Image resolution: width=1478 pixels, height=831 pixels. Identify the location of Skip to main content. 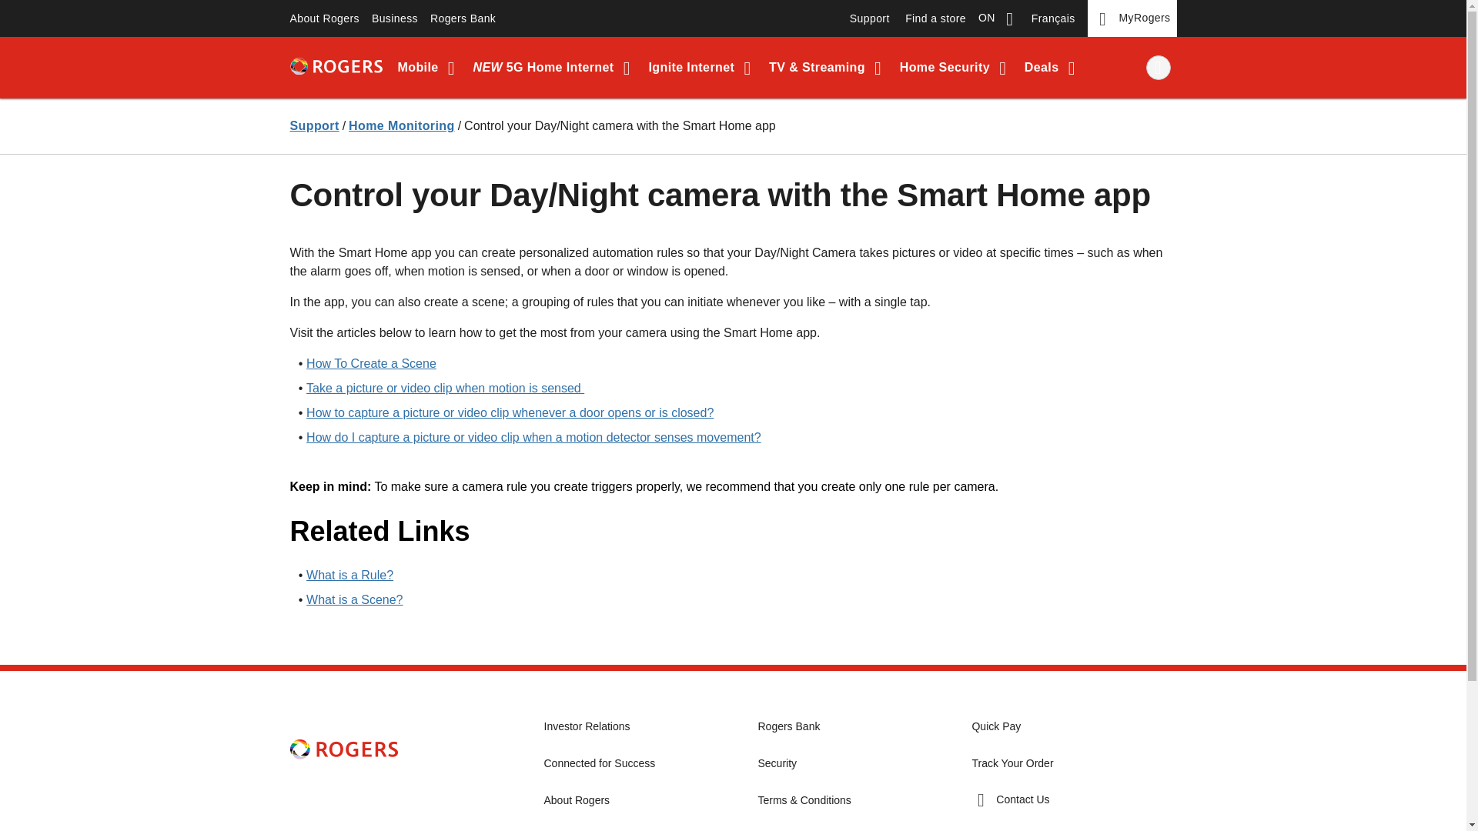
(353, 18).